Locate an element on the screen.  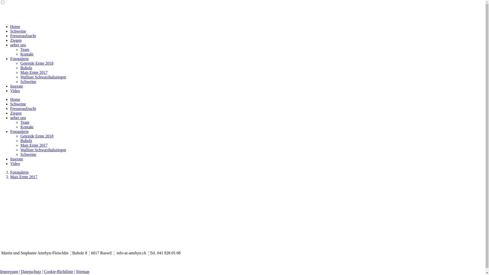
Fresseraufzucht is located at coordinates (23, 108).